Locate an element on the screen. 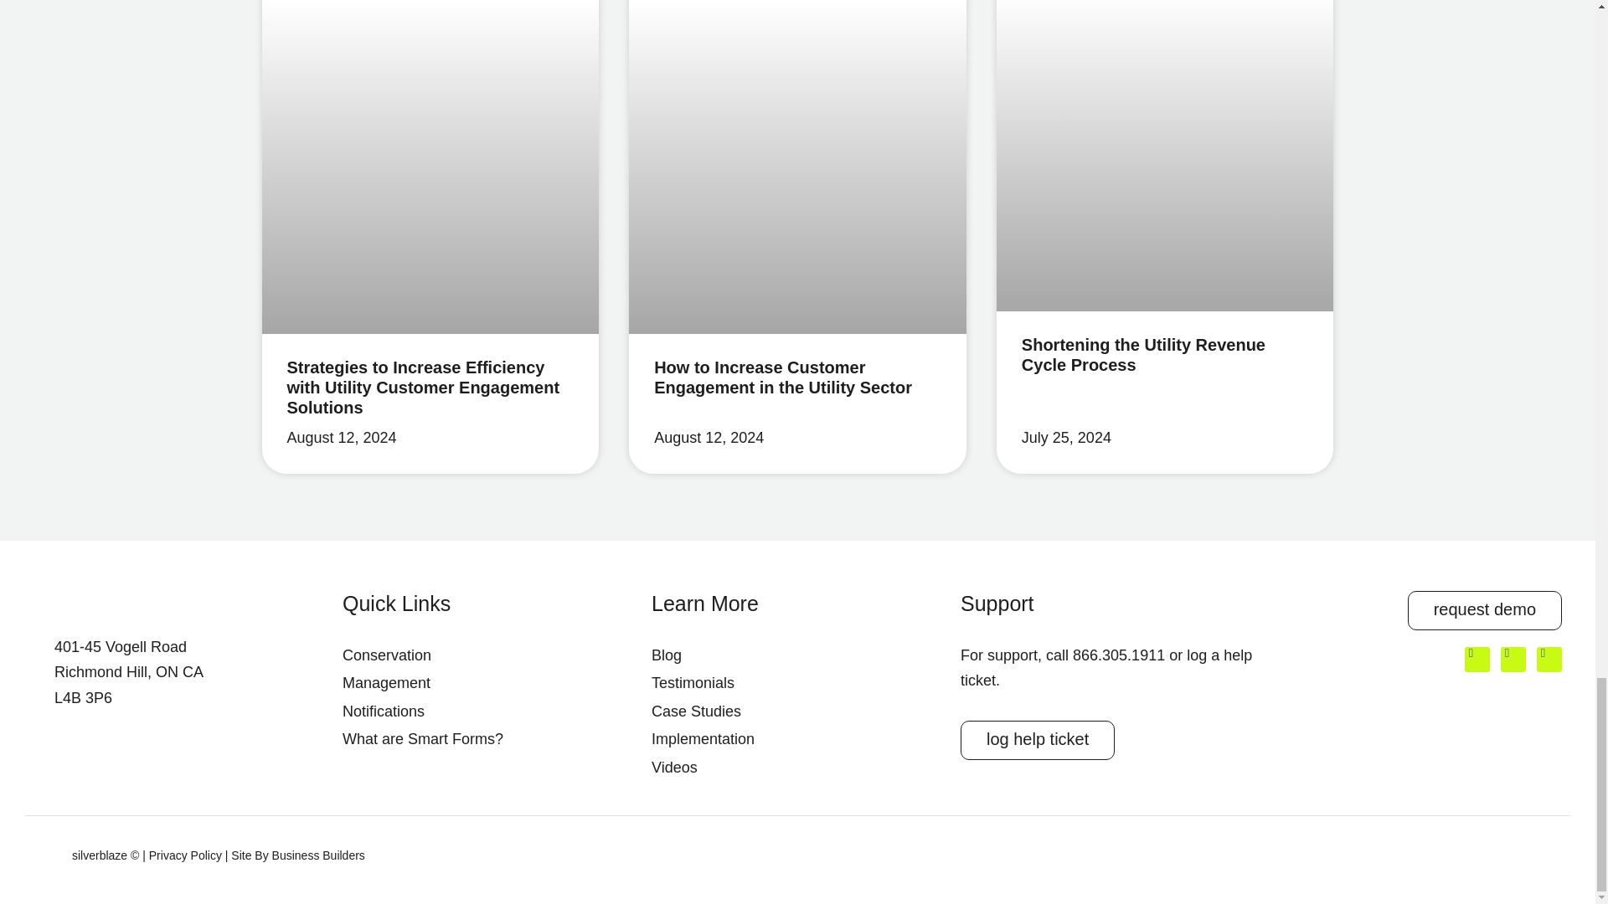 Image resolution: width=1608 pixels, height=904 pixels. What are Smart Forms? is located at coordinates (488, 739).